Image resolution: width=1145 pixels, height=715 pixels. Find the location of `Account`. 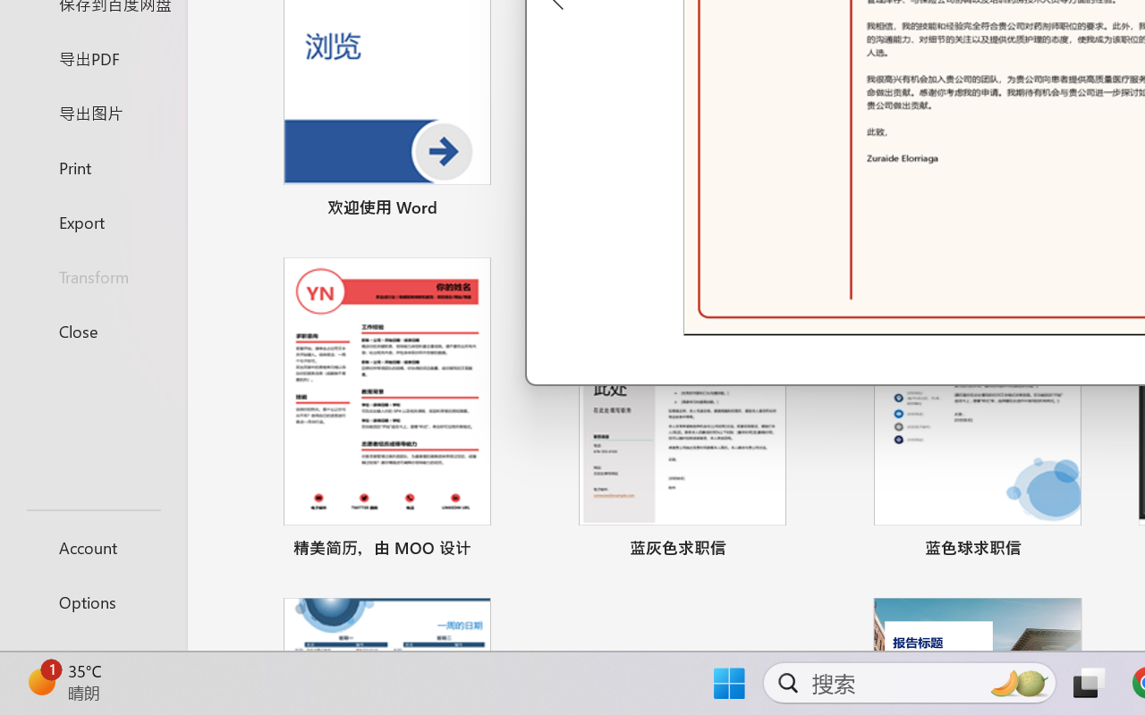

Account is located at coordinates (93, 547).